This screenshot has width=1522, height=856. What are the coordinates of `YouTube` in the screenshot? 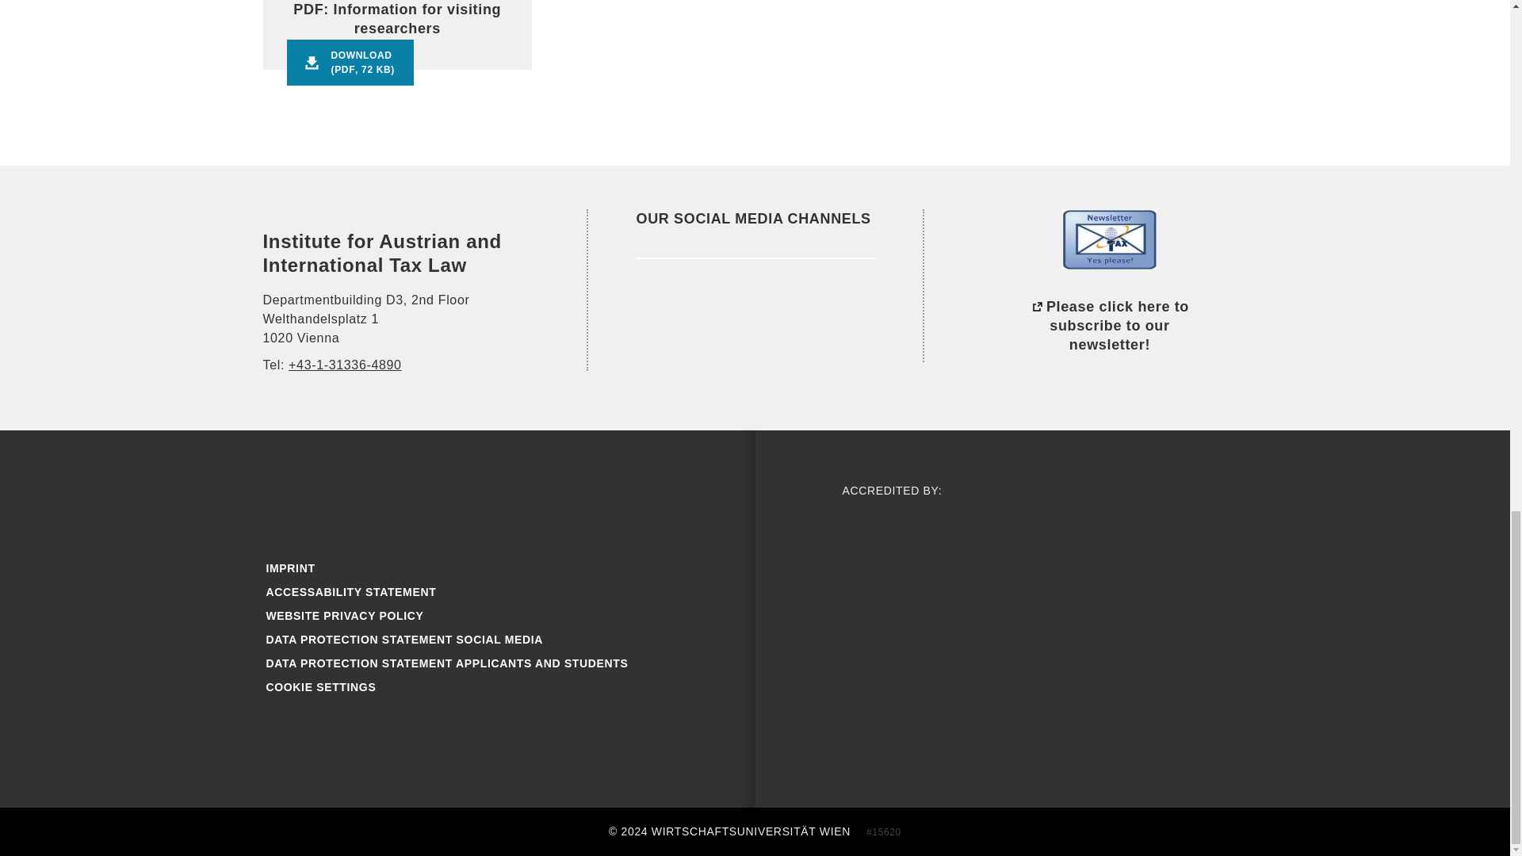 It's located at (442, 498).